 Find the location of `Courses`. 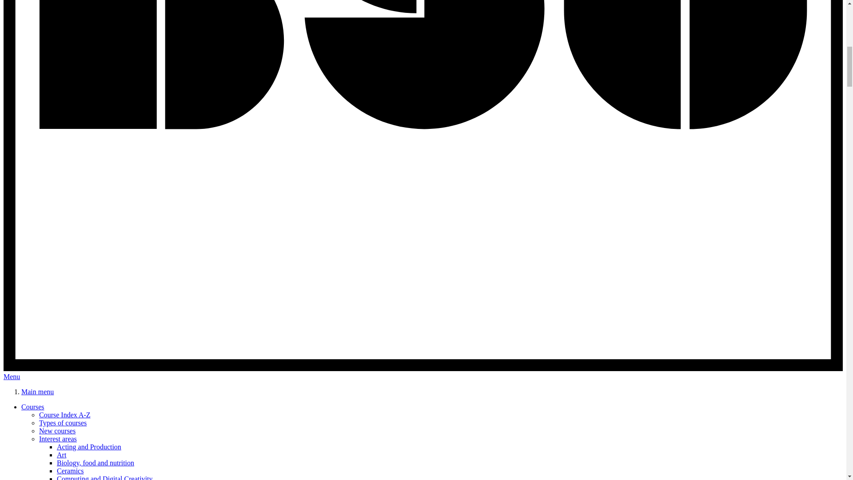

Courses is located at coordinates (33, 407).